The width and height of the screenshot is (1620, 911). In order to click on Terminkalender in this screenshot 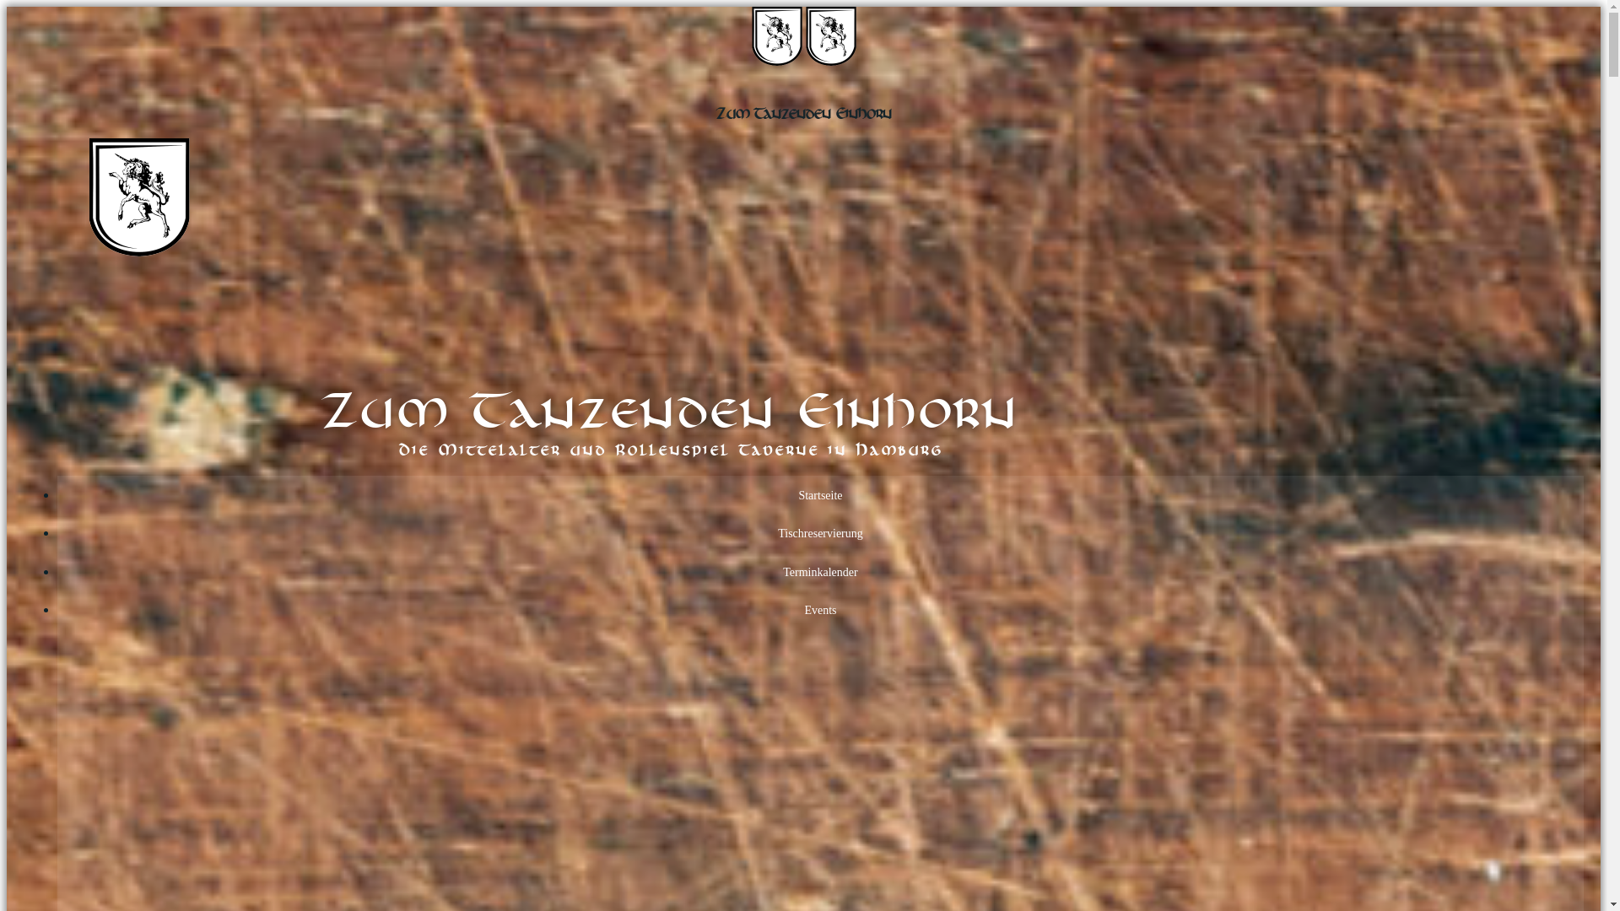, I will do `click(820, 572)`.